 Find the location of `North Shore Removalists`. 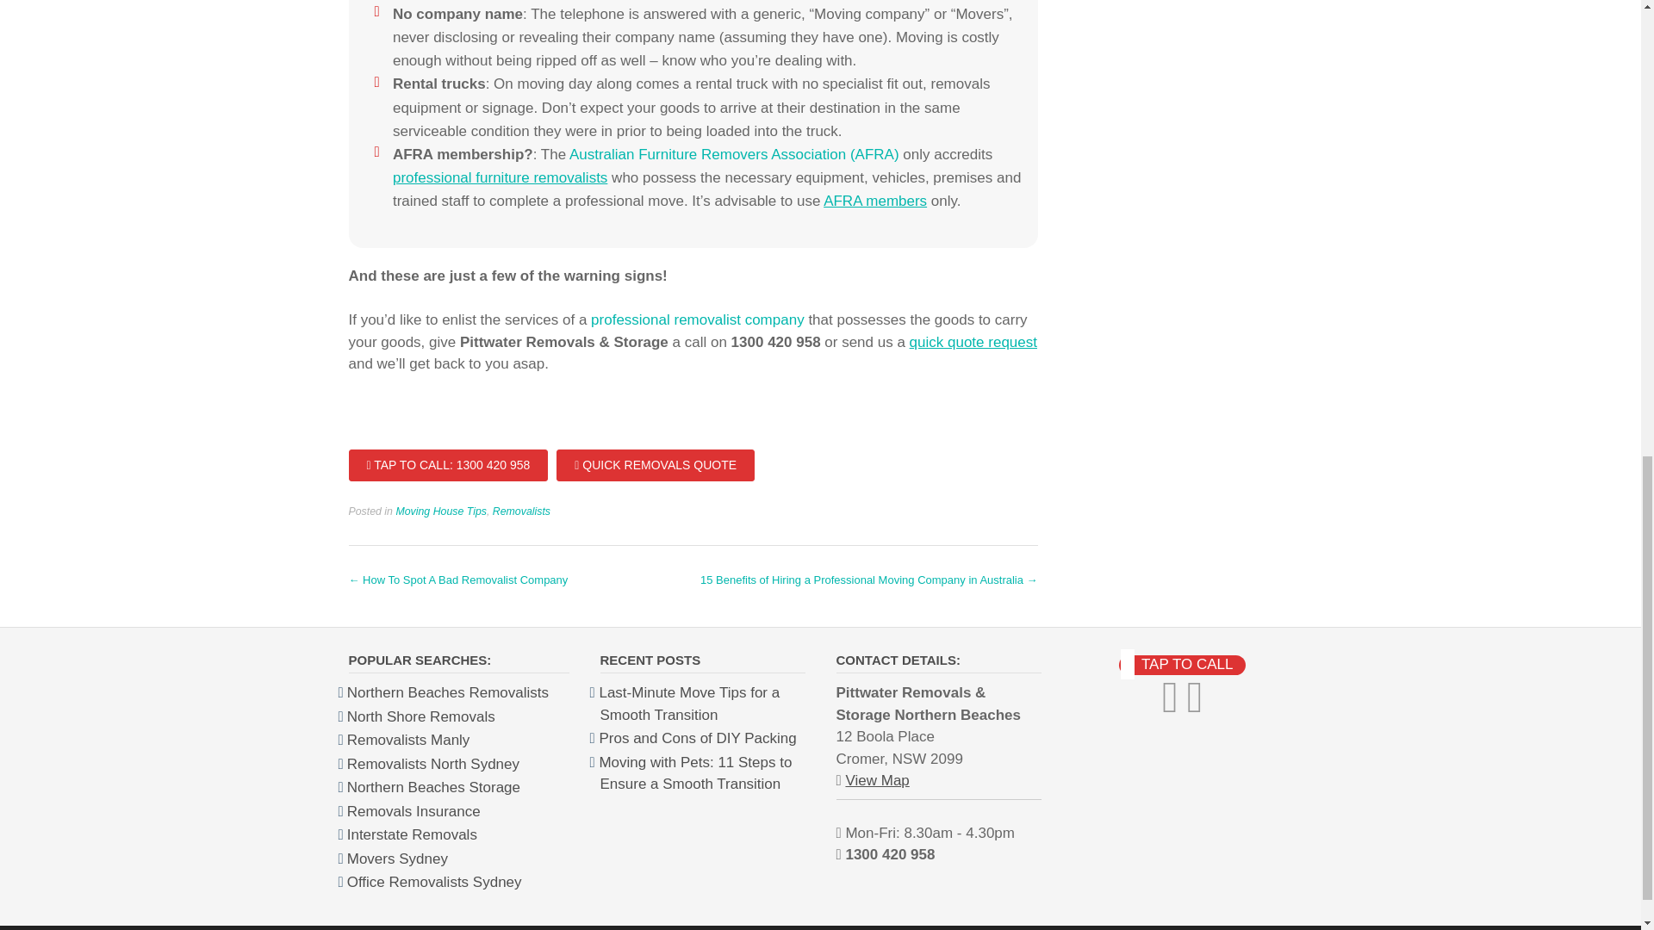

North Shore Removalists is located at coordinates (420, 716).